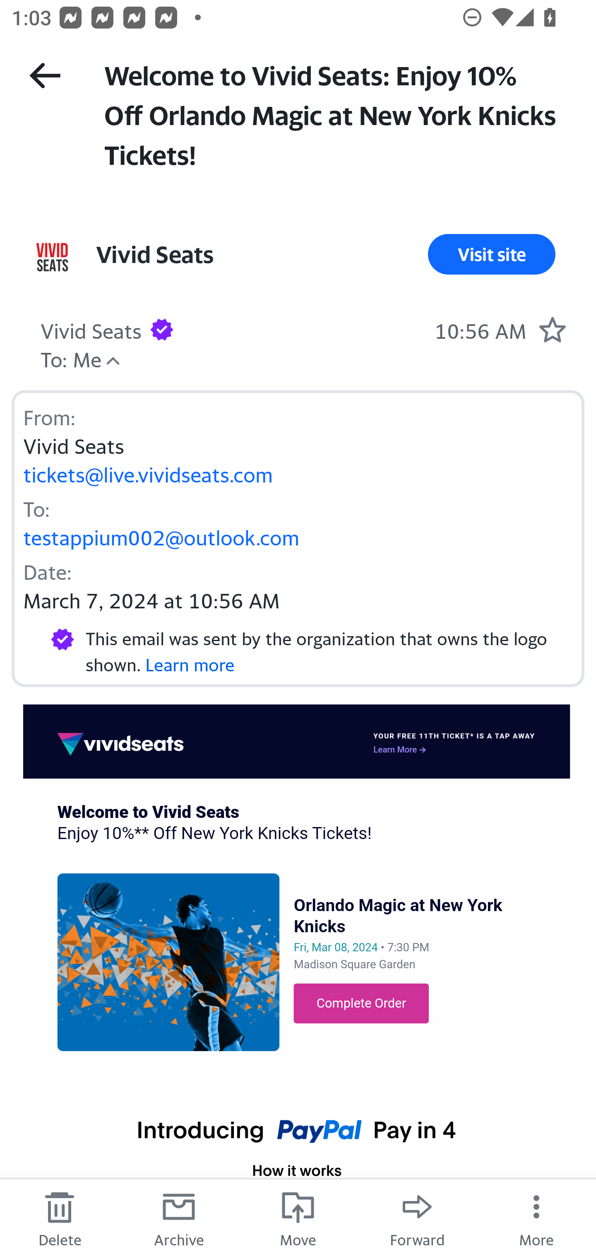 Image resolution: width=596 pixels, height=1259 pixels. Describe the element at coordinates (70, 358) in the screenshot. I see `To: Me Hide details` at that location.